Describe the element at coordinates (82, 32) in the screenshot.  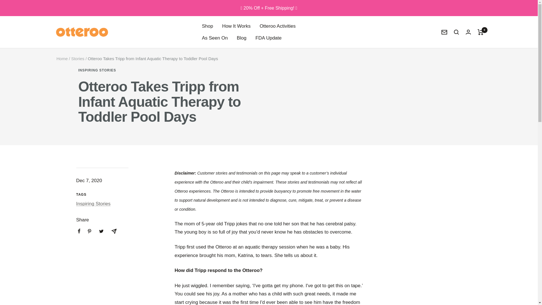
I see `Otteroo` at that location.